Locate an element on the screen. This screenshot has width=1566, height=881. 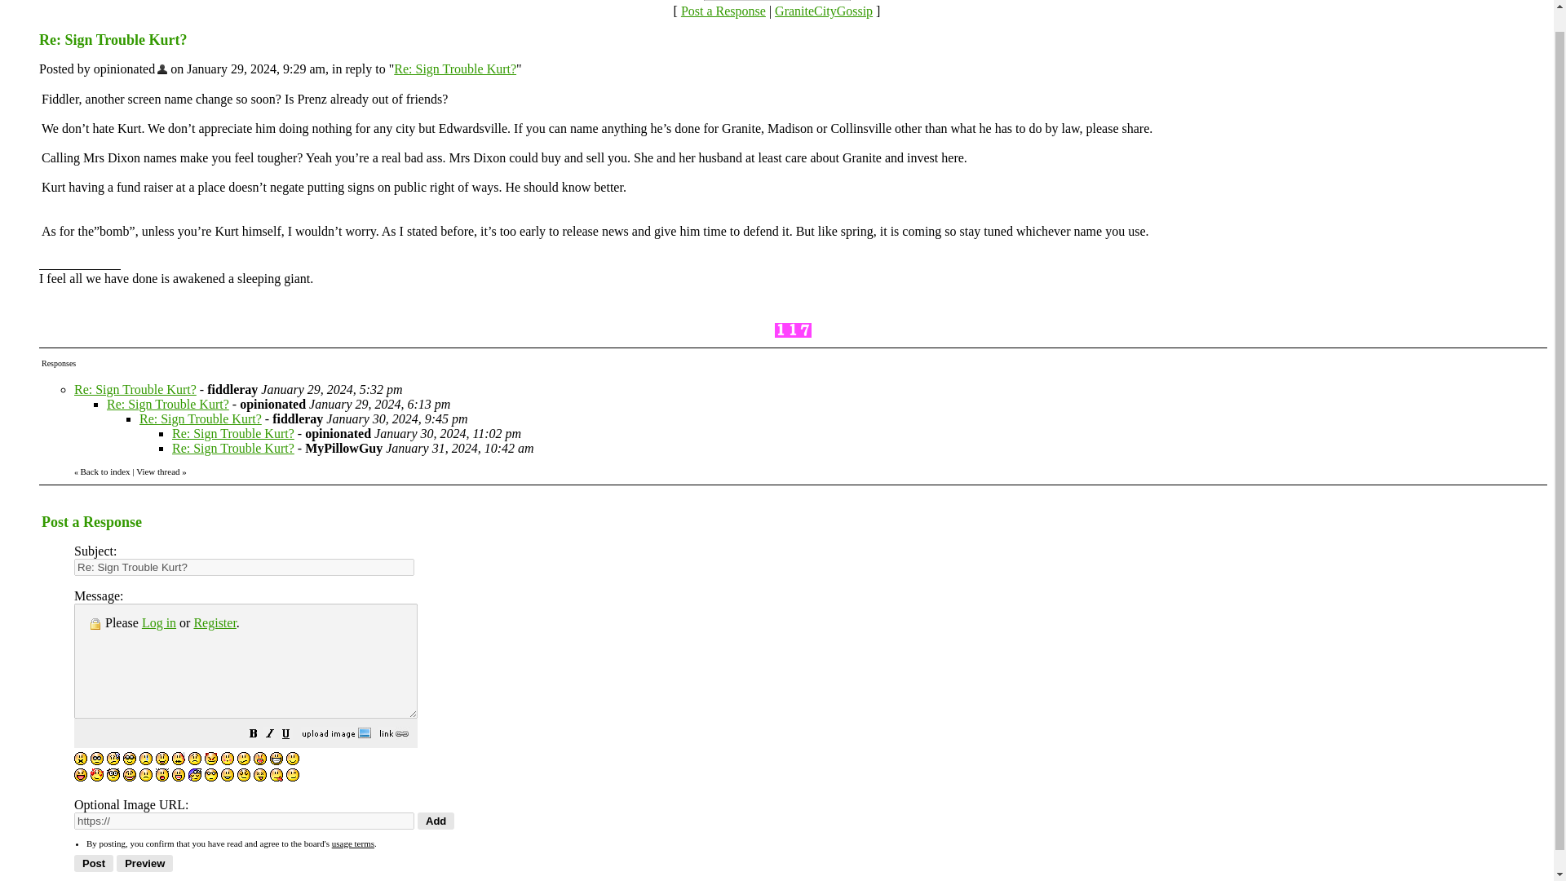
Re: Sign Trouble Kurt? is located at coordinates (167, 405).